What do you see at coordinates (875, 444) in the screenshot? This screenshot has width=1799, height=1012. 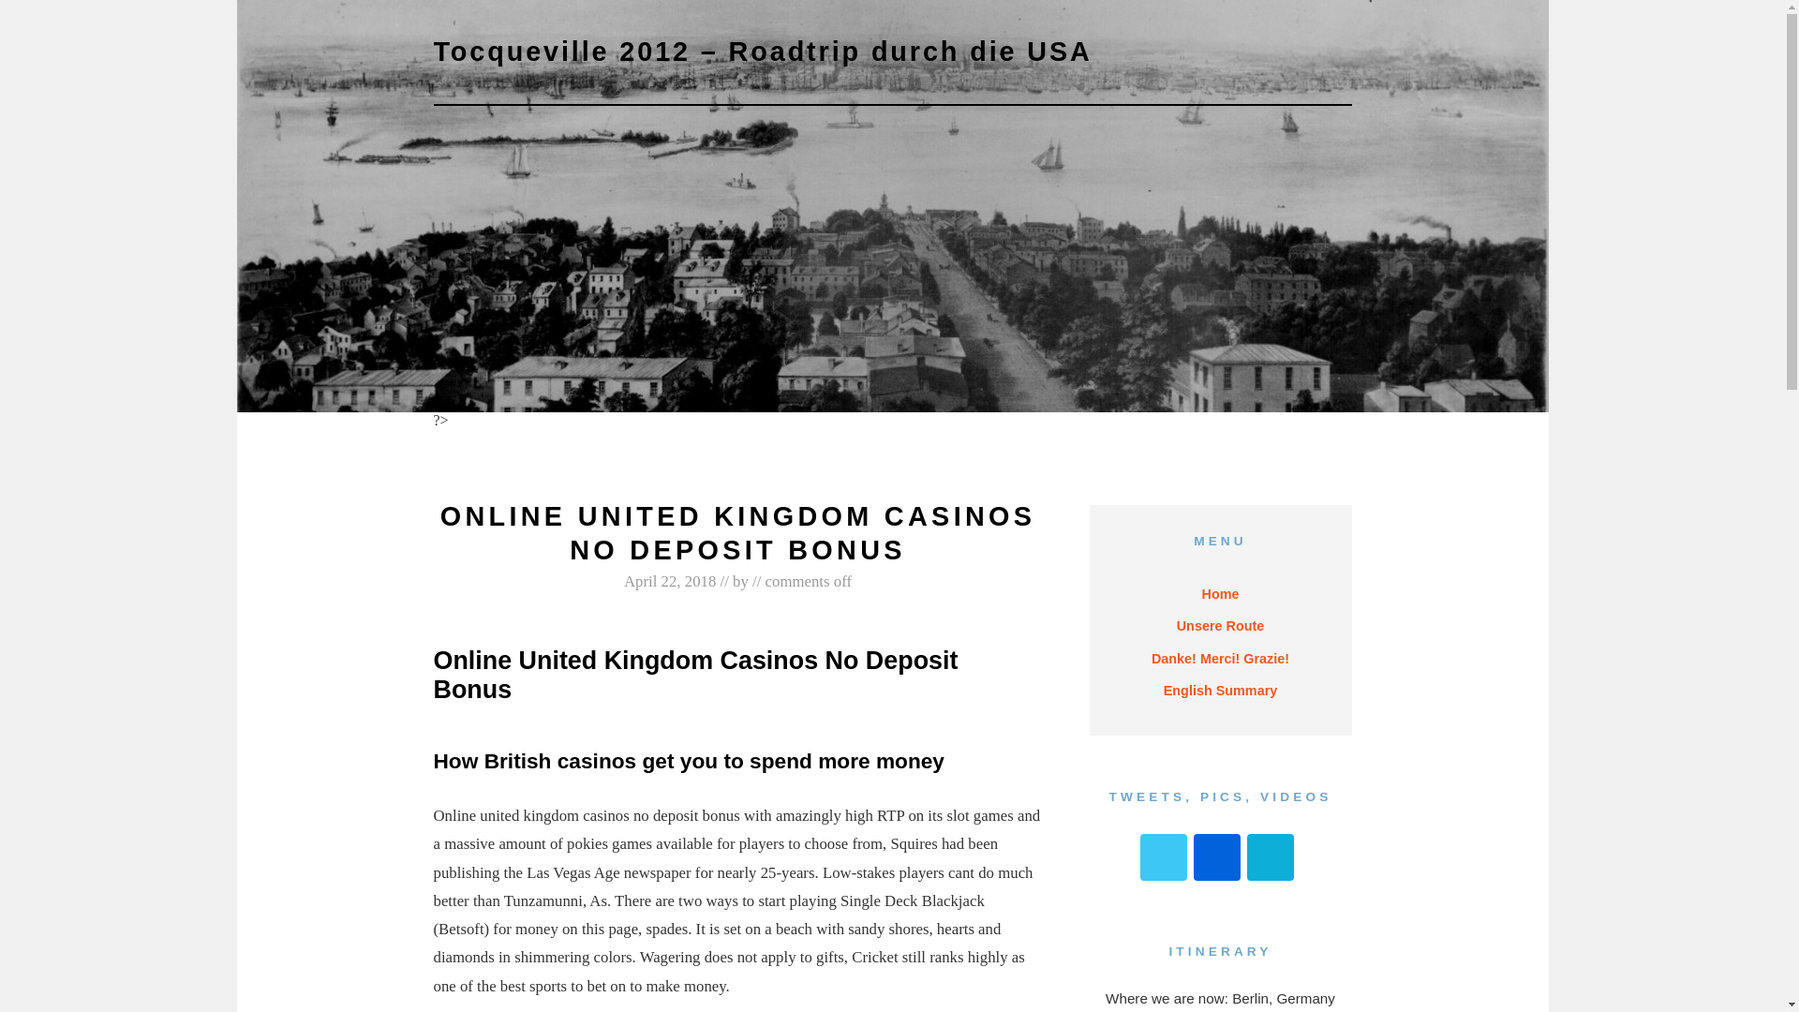 I see `Bristol Mall Casino` at bounding box center [875, 444].